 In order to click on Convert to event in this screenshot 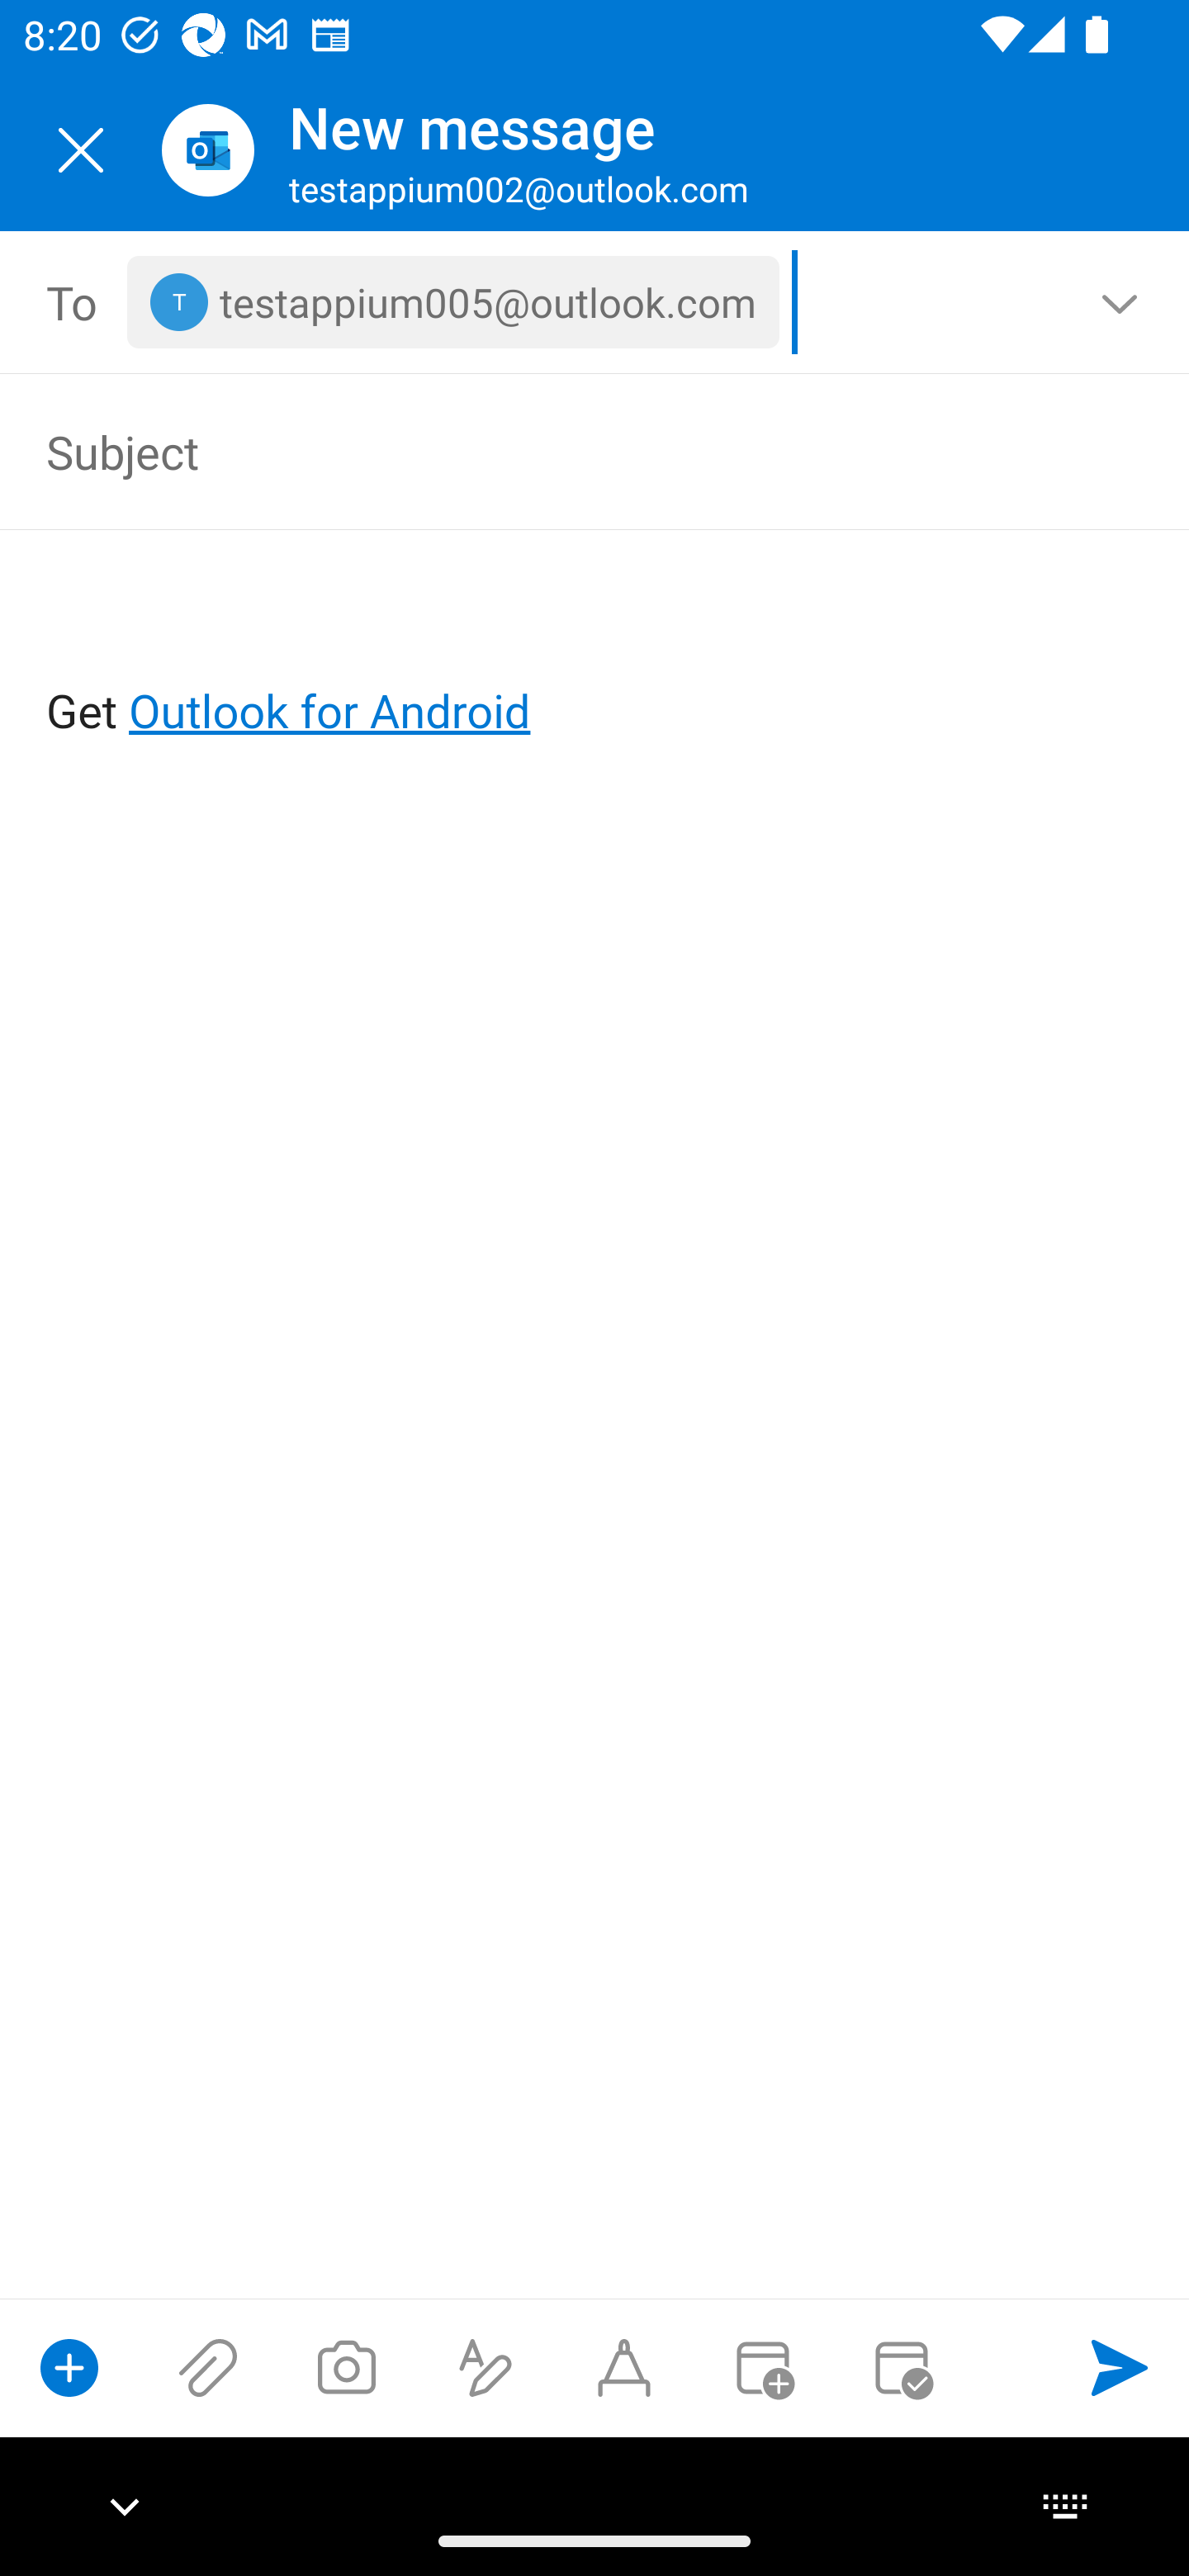, I will do `click(762, 2367)`.